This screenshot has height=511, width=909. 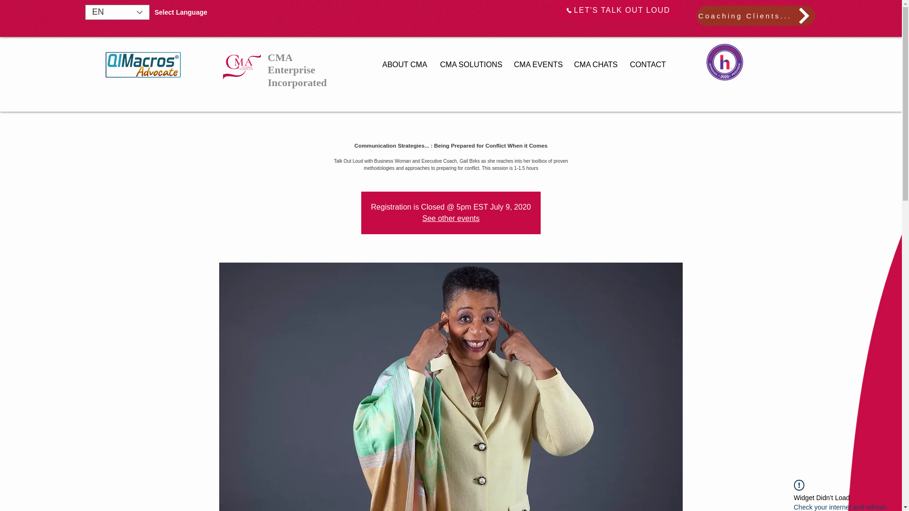 I want to click on See other events, so click(x=451, y=218).